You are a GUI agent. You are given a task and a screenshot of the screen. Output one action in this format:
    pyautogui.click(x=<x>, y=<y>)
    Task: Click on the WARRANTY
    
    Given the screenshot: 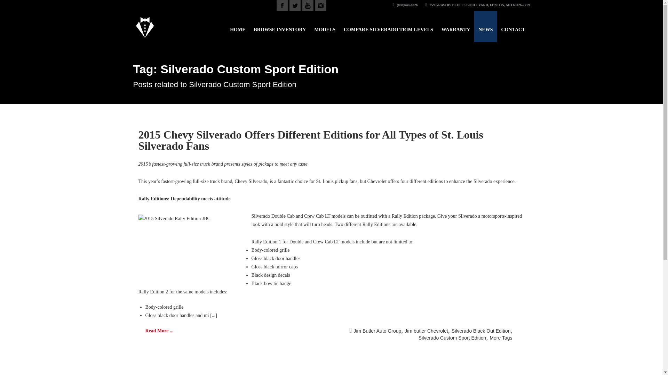 What is the action you would take?
    pyautogui.click(x=456, y=26)
    